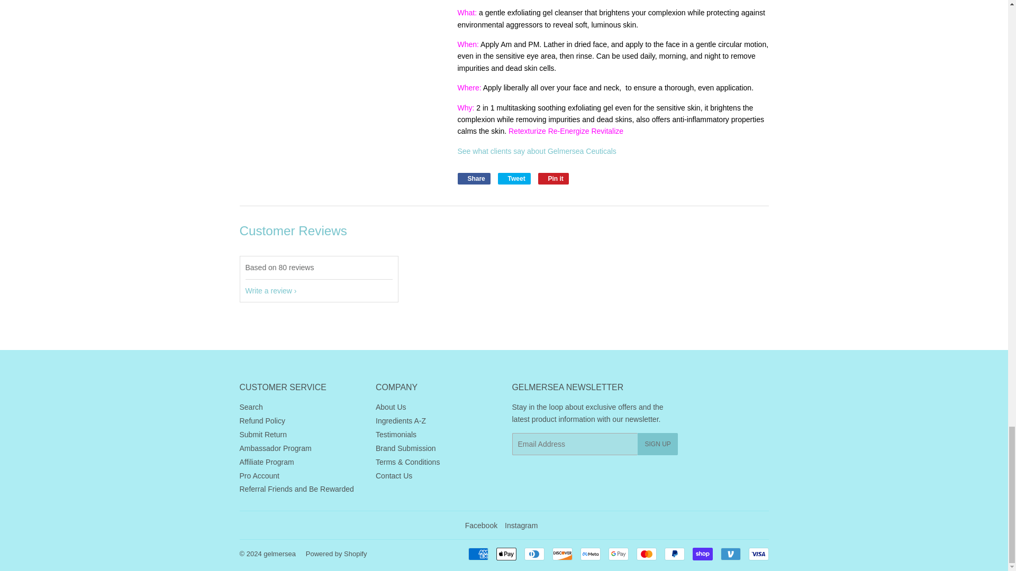 Image resolution: width=1016 pixels, height=571 pixels. Describe the element at coordinates (537, 151) in the screenshot. I see `Client Review Gelmersea` at that location.